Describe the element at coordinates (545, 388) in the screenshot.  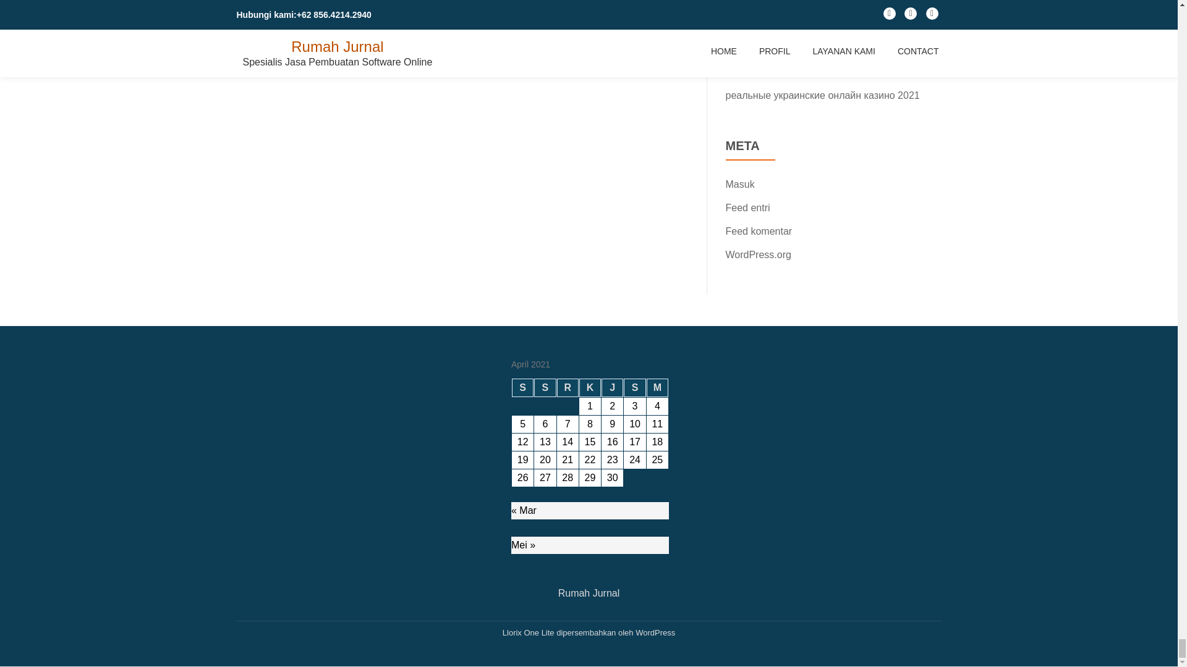
I see `Selasa` at that location.